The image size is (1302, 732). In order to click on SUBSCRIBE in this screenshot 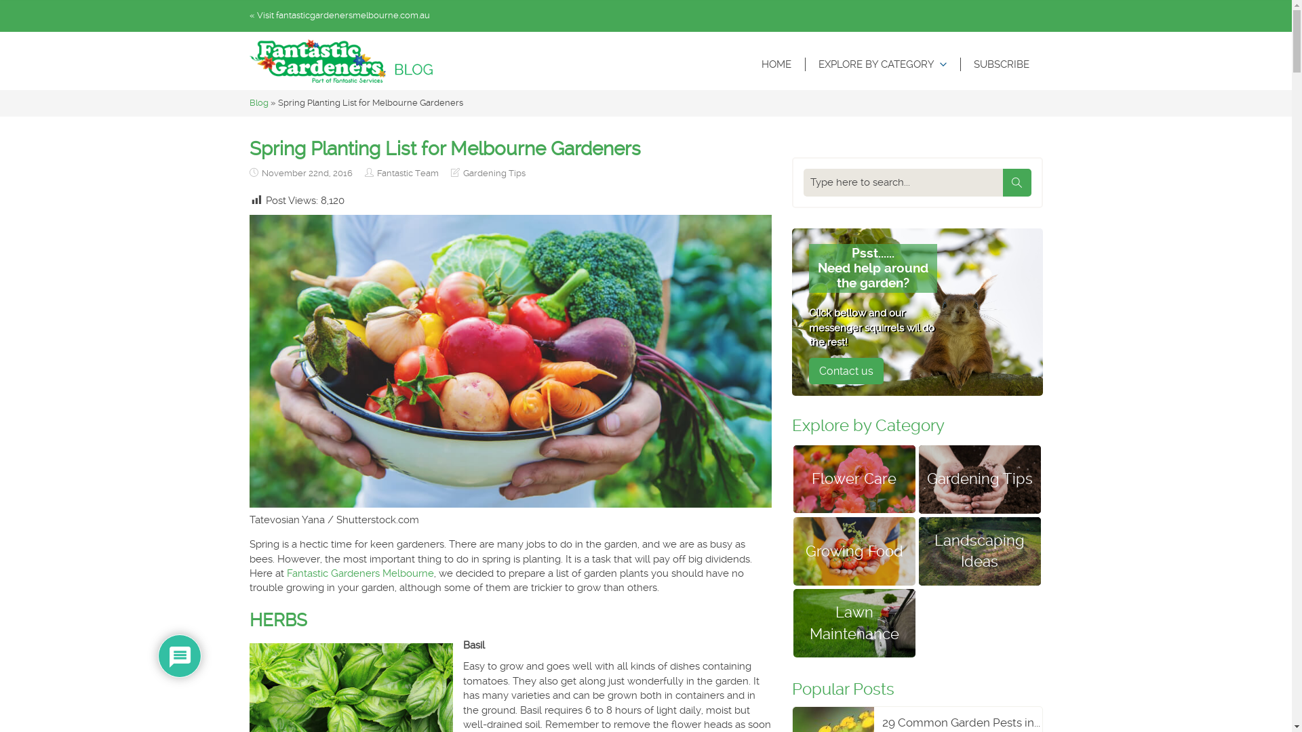, I will do `click(1002, 64)`.